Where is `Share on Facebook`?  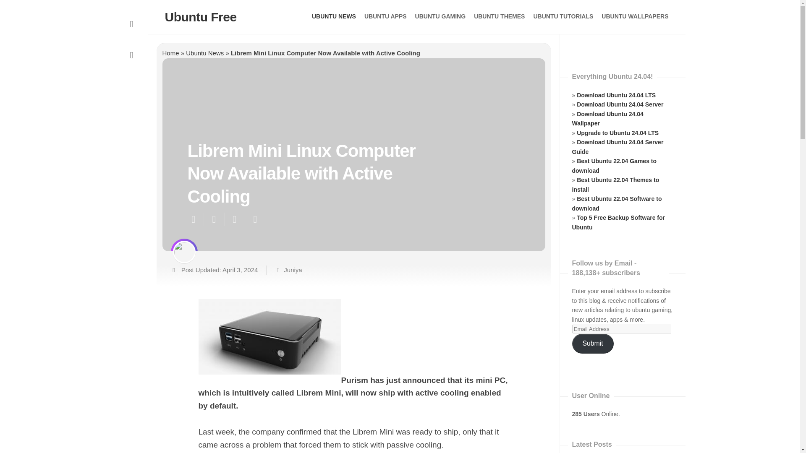
Share on Facebook is located at coordinates (213, 219).